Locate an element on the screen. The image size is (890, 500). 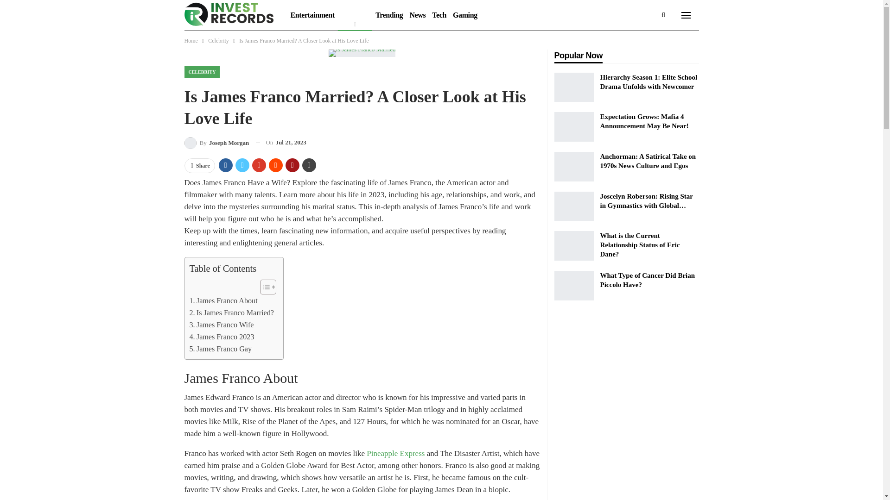
Celebrity is located at coordinates (218, 41).